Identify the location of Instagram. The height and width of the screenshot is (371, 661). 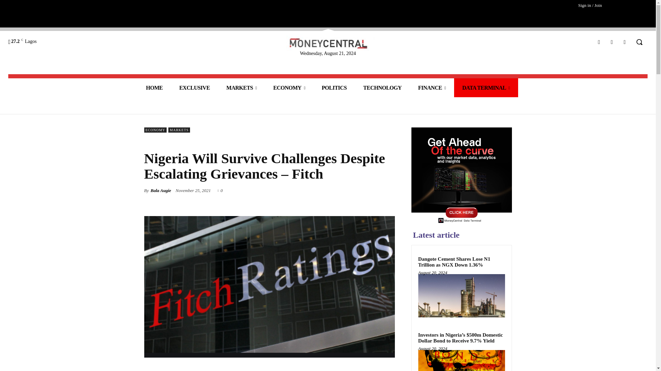
(612, 42).